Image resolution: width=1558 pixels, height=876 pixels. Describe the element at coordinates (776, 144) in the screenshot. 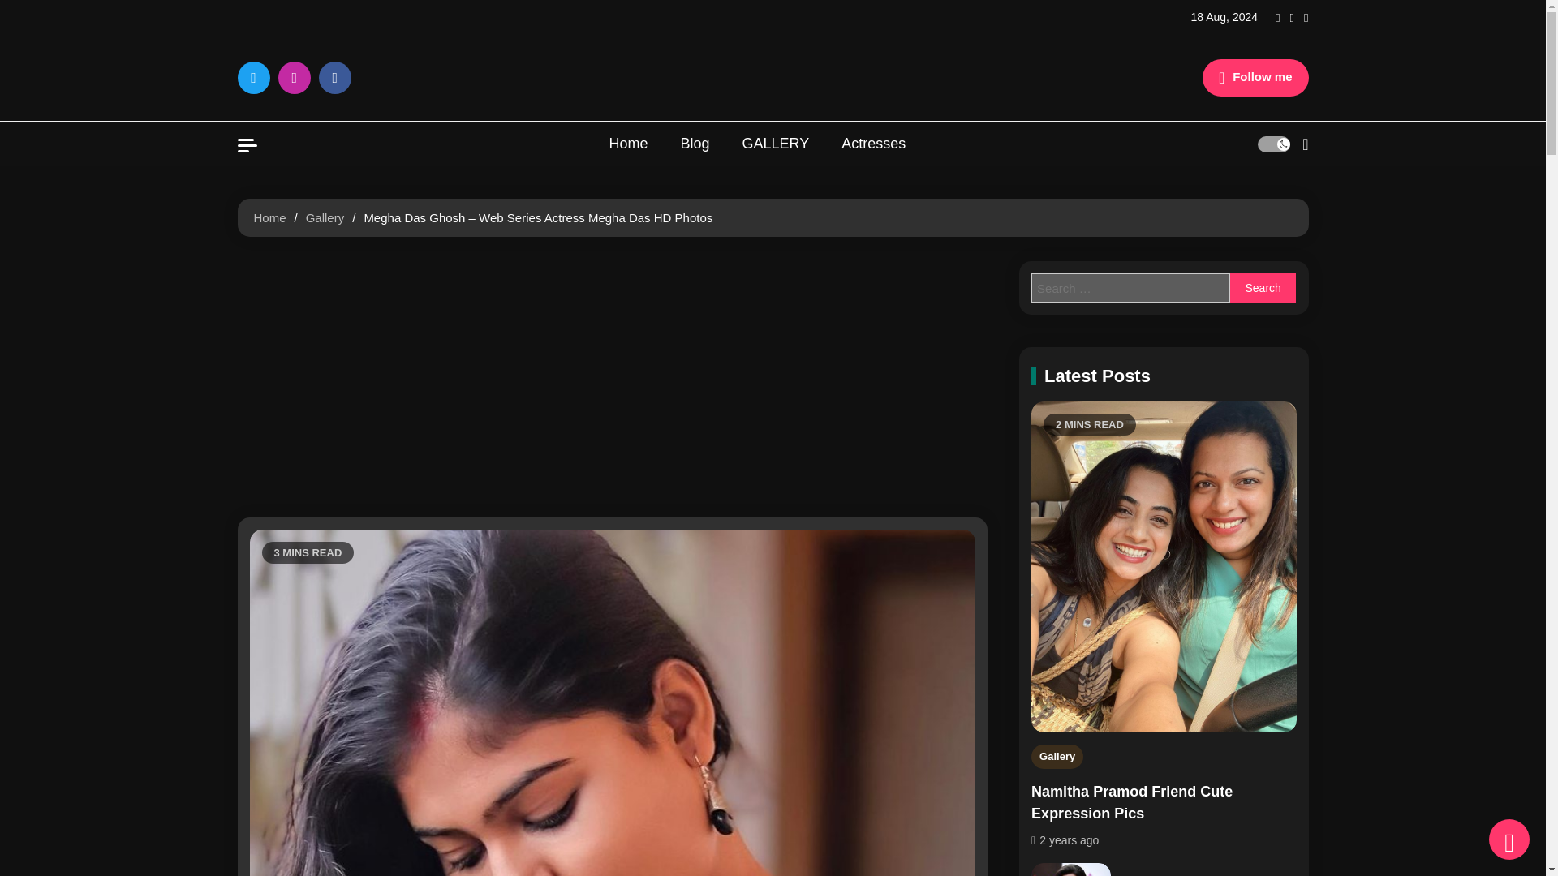

I see `GALLERY` at that location.